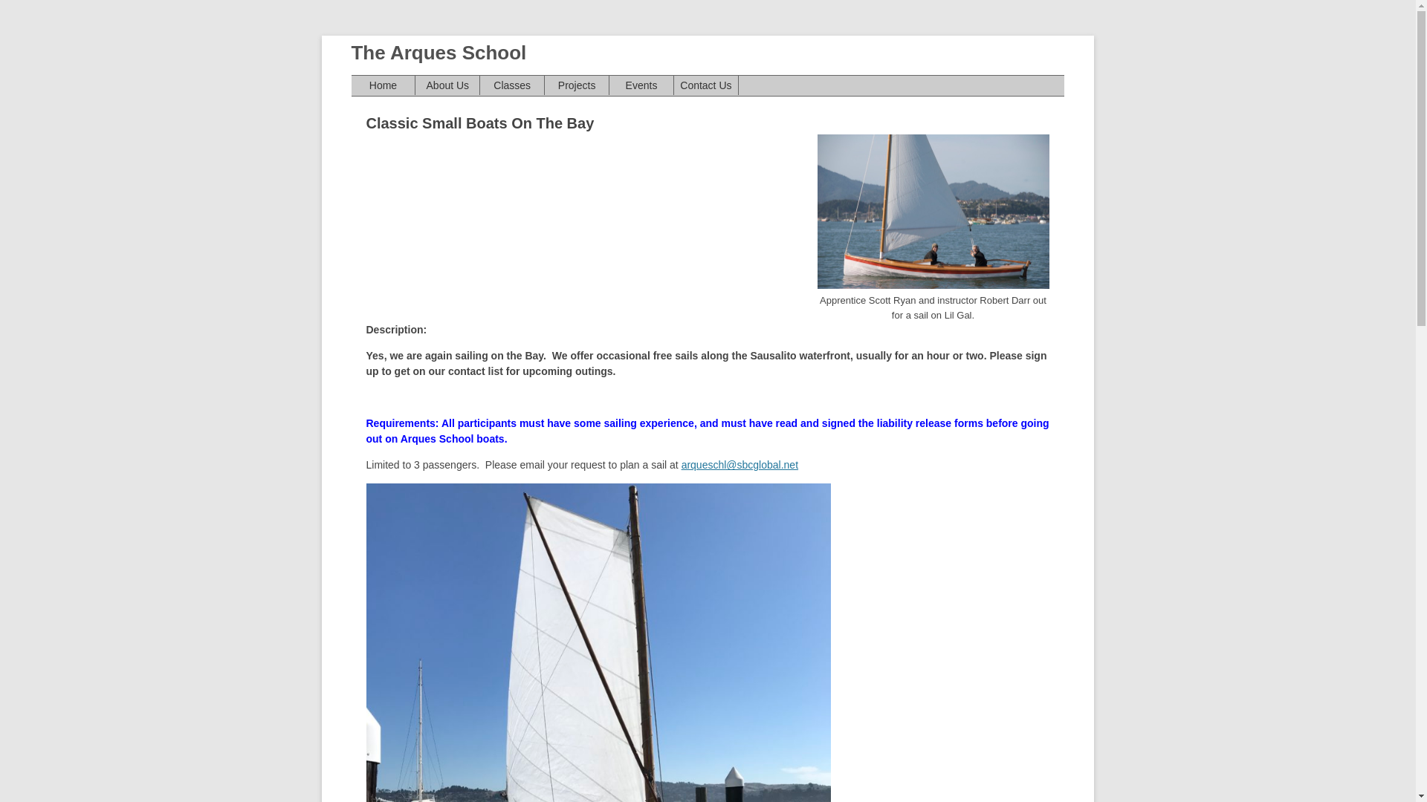 The height and width of the screenshot is (802, 1427). I want to click on Home, so click(383, 85).